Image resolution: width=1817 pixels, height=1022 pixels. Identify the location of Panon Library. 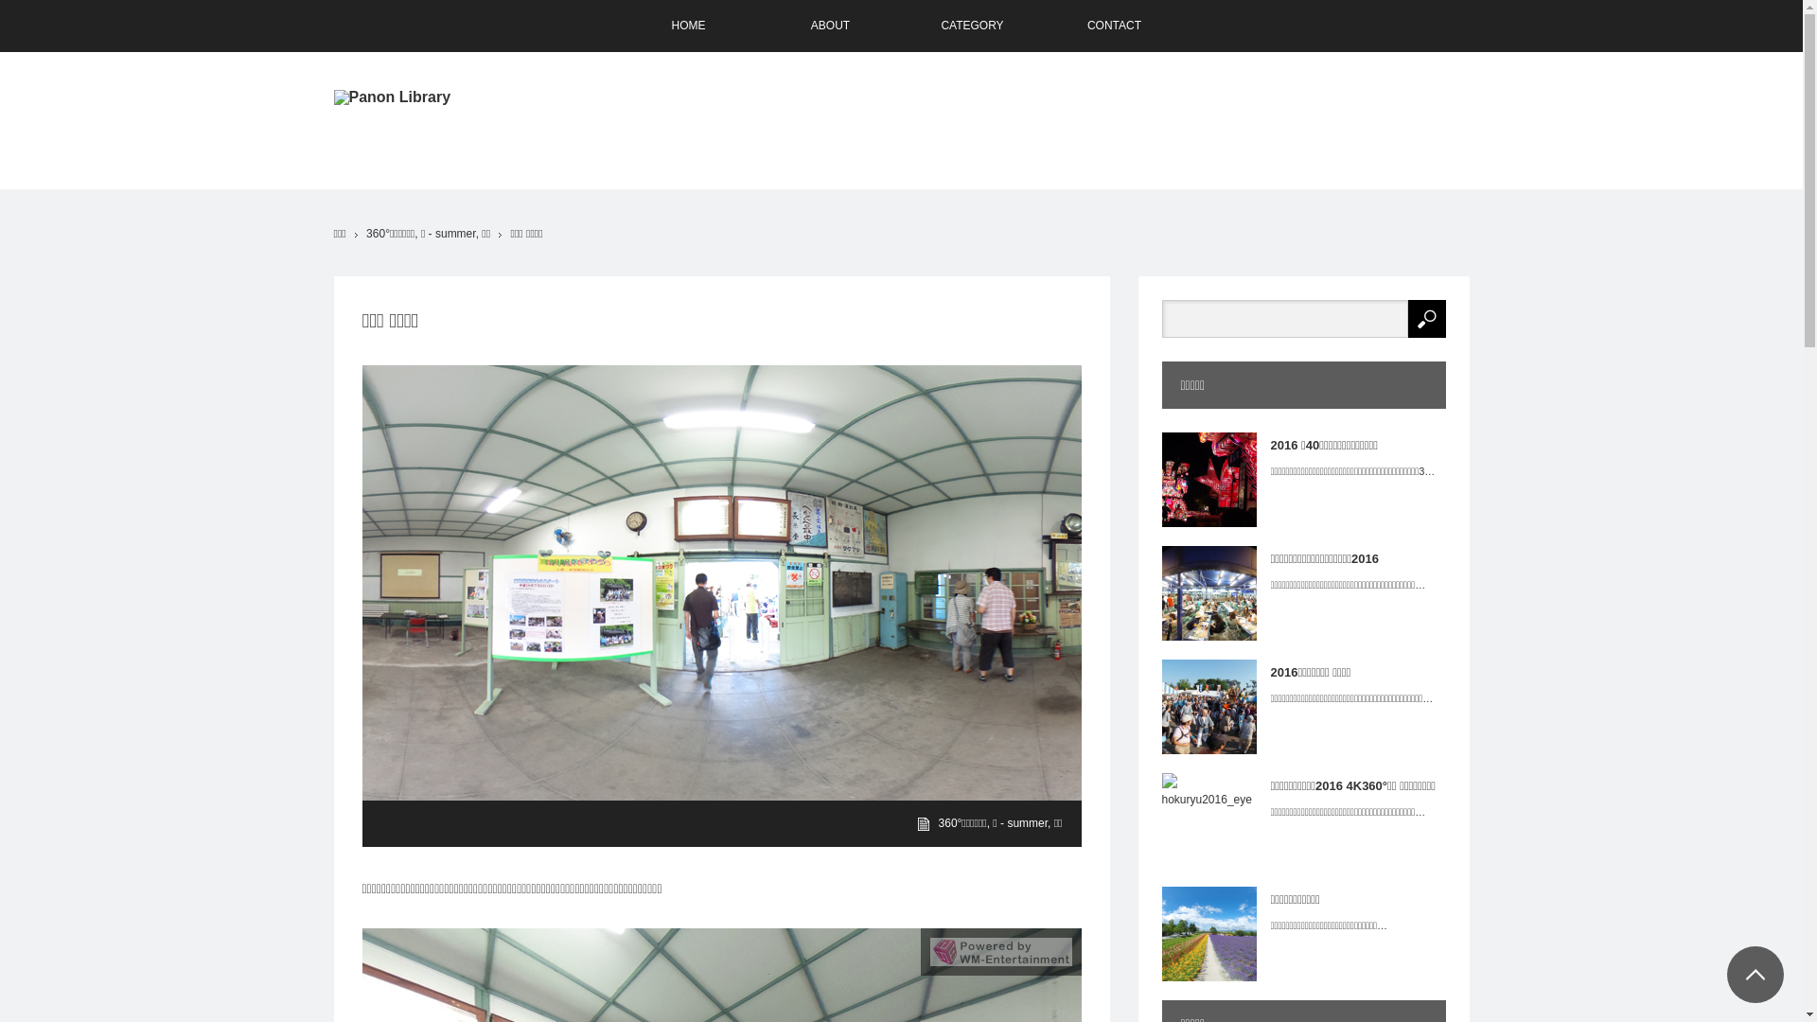
(392, 97).